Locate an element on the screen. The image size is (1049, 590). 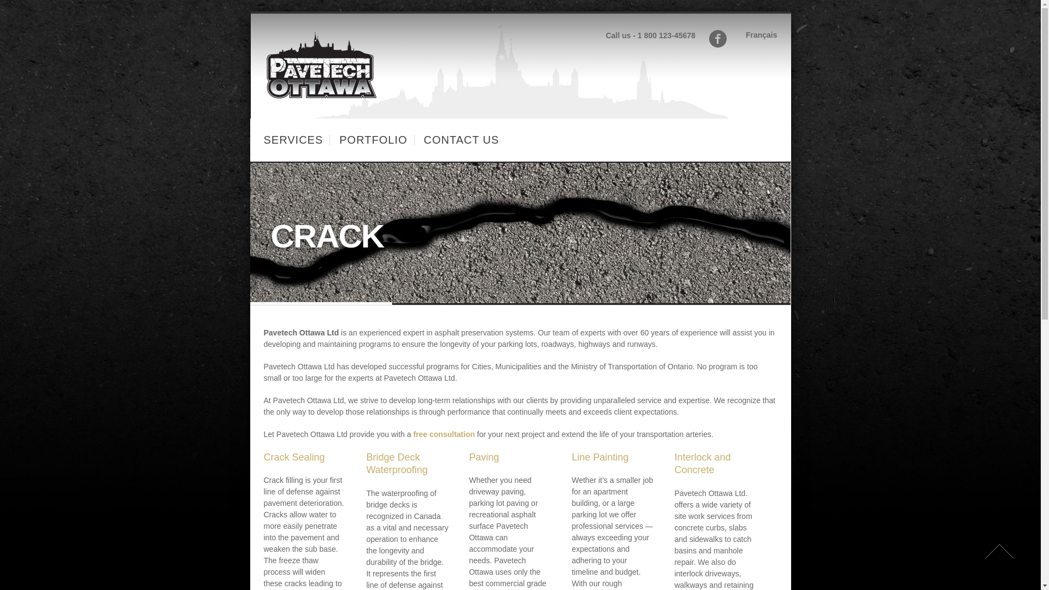
Facebook is located at coordinates (718, 39).